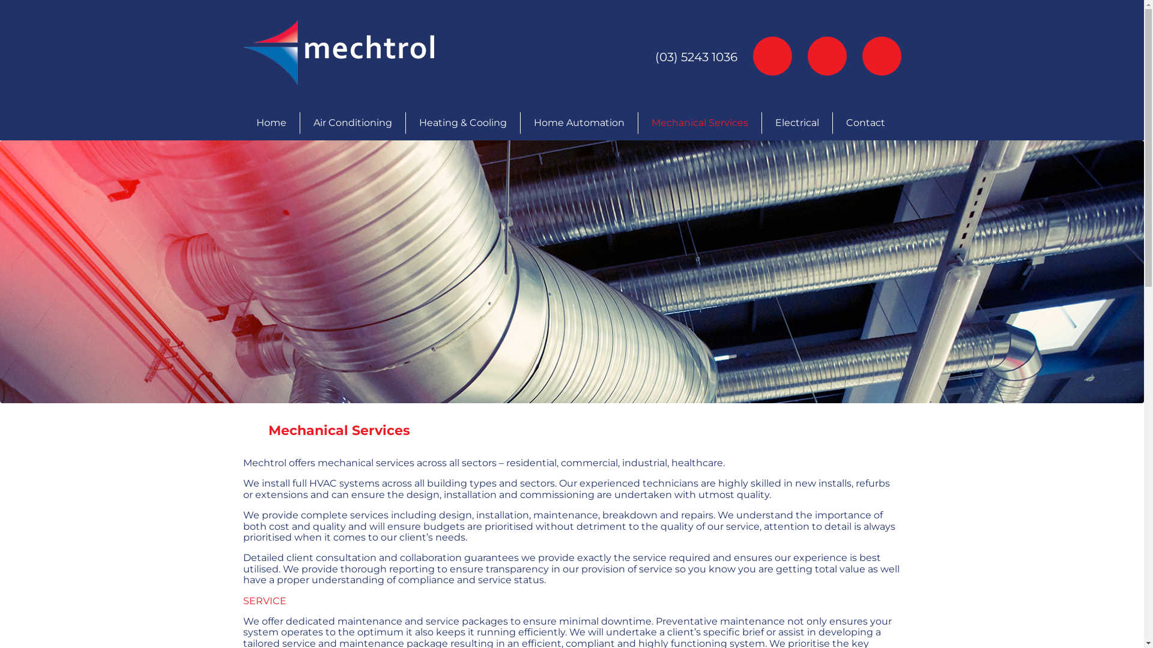 The height and width of the screenshot is (648, 1153). Describe the element at coordinates (464, 122) in the screenshot. I see `Heating & Cooling` at that location.